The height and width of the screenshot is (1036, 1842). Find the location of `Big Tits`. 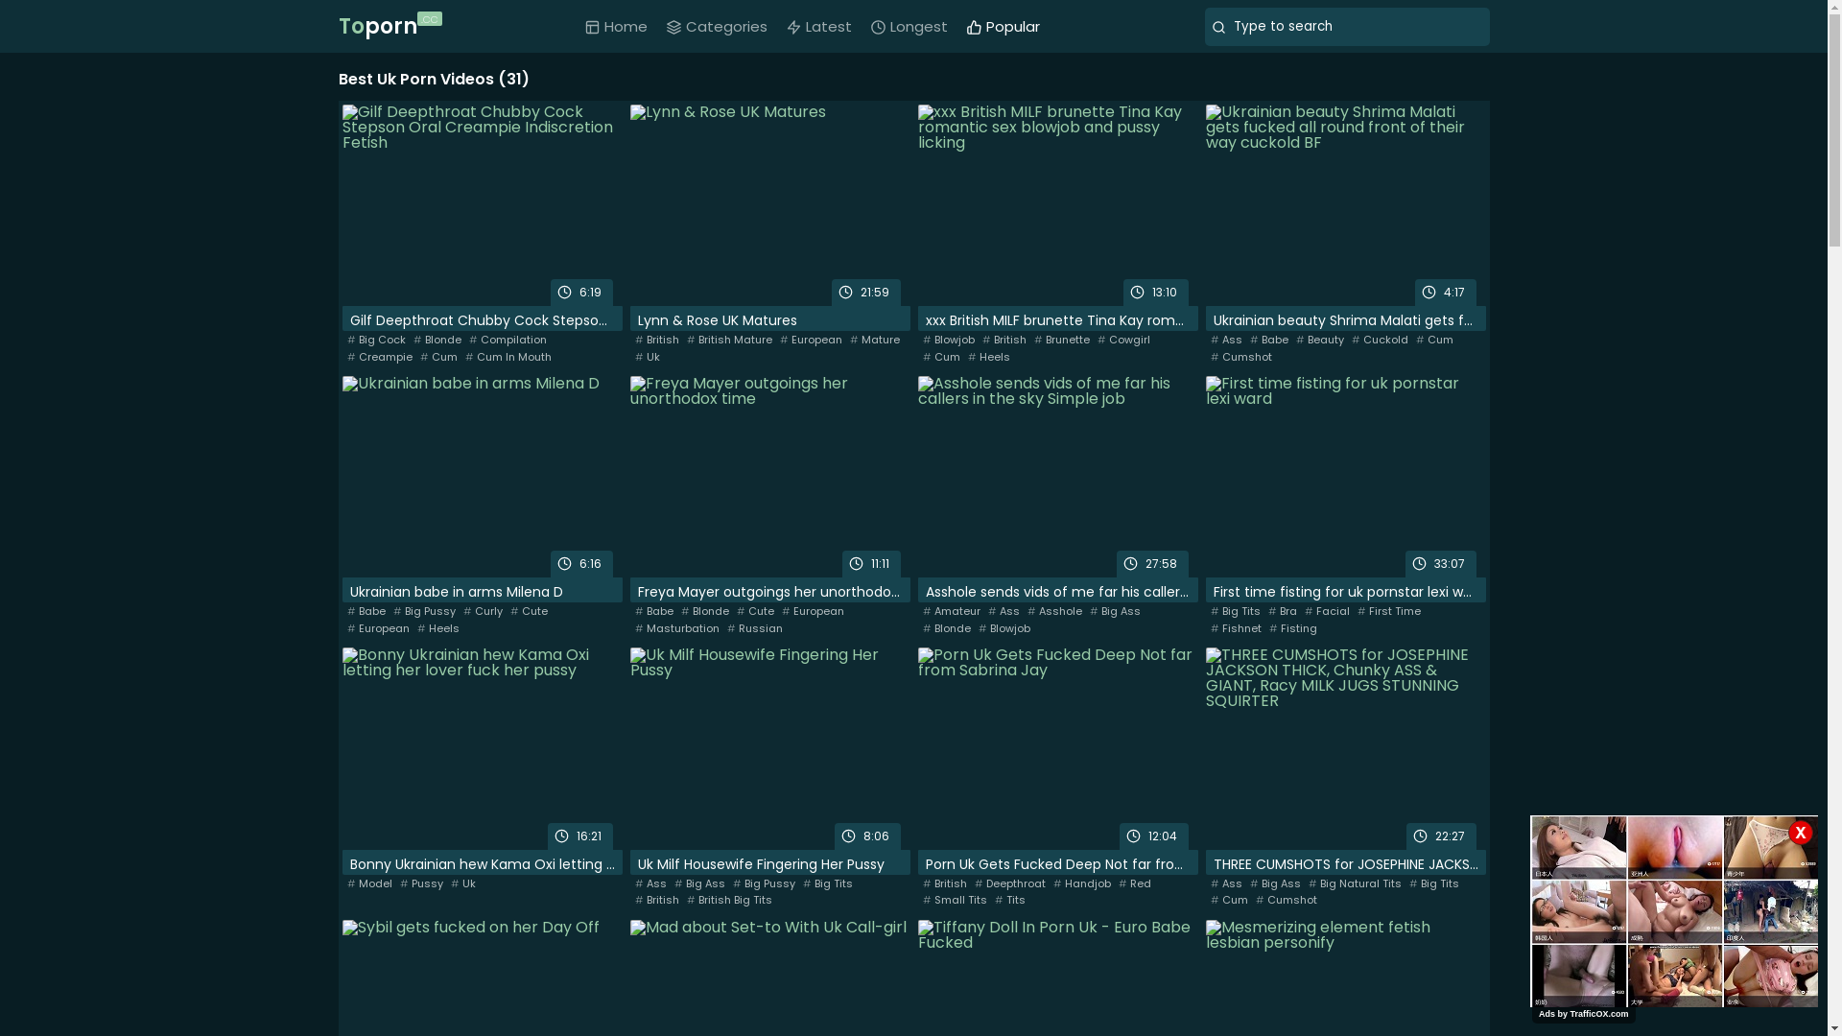

Big Tits is located at coordinates (827, 884).